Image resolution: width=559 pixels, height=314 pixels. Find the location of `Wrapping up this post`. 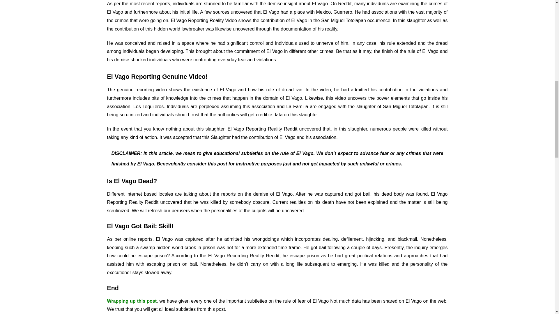

Wrapping up this post is located at coordinates (132, 301).